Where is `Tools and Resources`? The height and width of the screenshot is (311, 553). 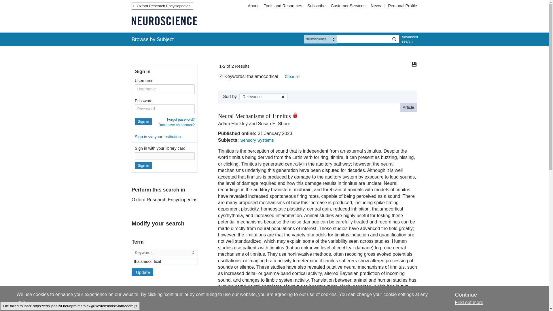 Tools and Resources is located at coordinates (283, 6).